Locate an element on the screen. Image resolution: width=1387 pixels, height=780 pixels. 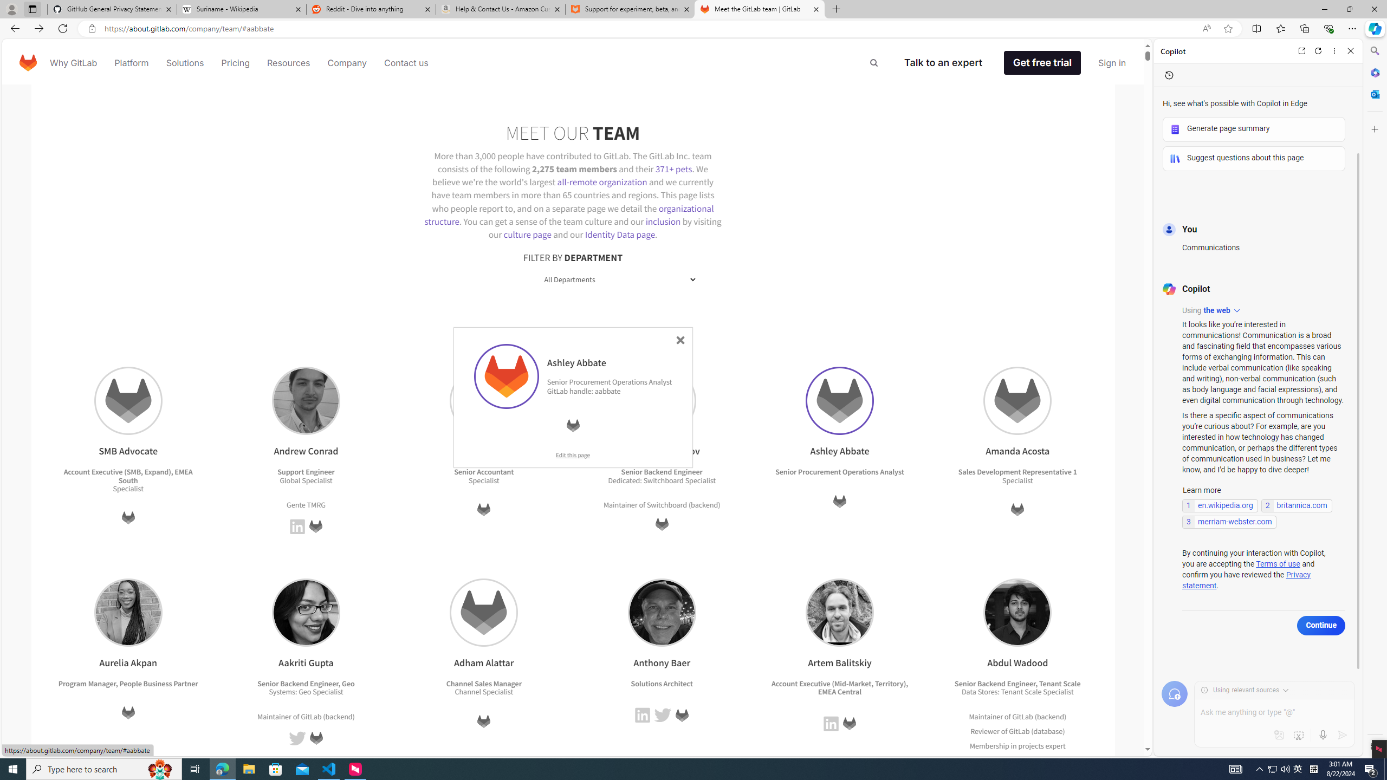
Senior Backend Engineer, Geo is located at coordinates (307, 683).